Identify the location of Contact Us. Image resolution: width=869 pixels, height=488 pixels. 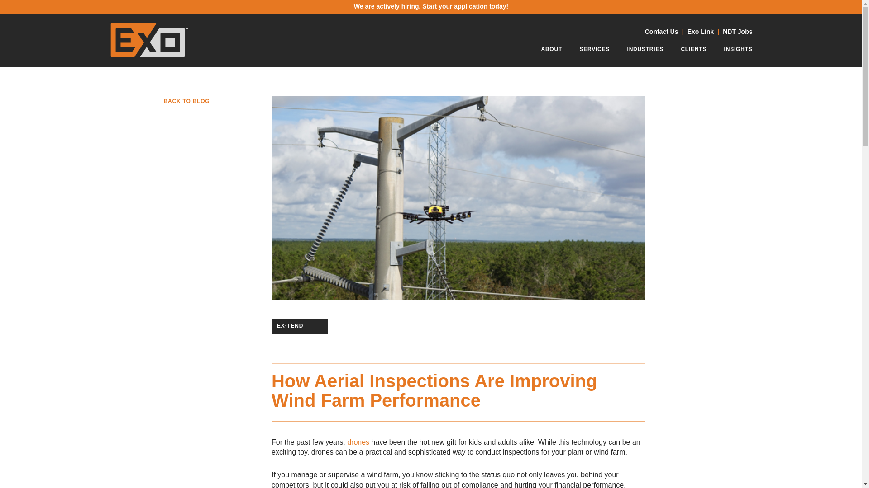
(662, 32).